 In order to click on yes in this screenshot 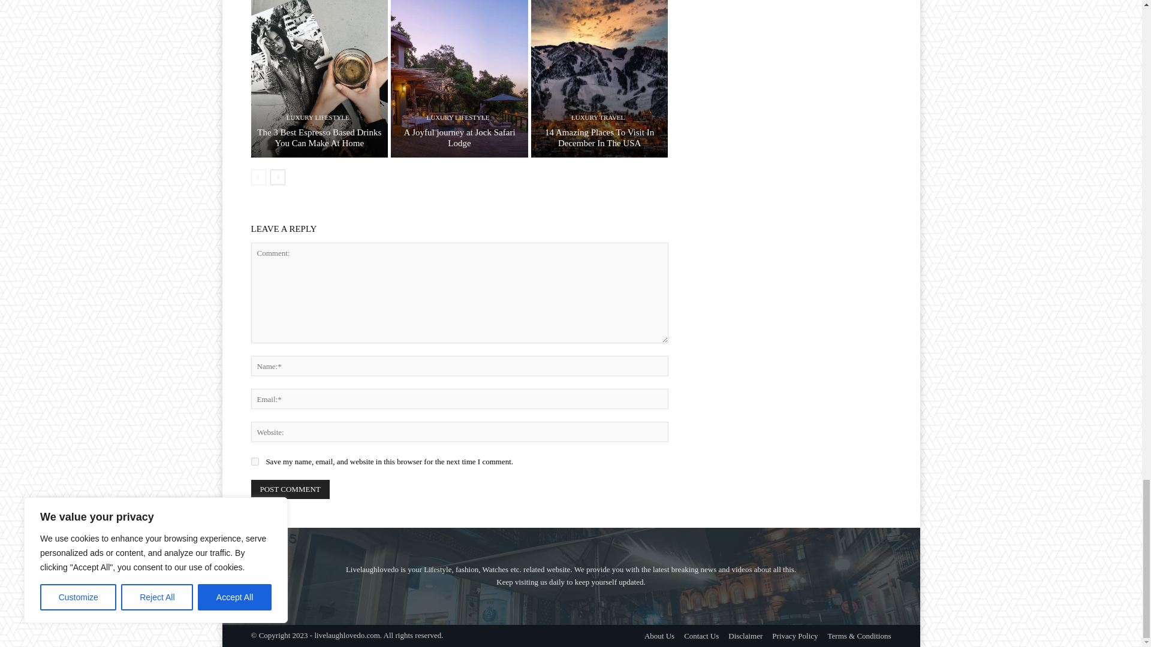, I will do `click(254, 461)`.